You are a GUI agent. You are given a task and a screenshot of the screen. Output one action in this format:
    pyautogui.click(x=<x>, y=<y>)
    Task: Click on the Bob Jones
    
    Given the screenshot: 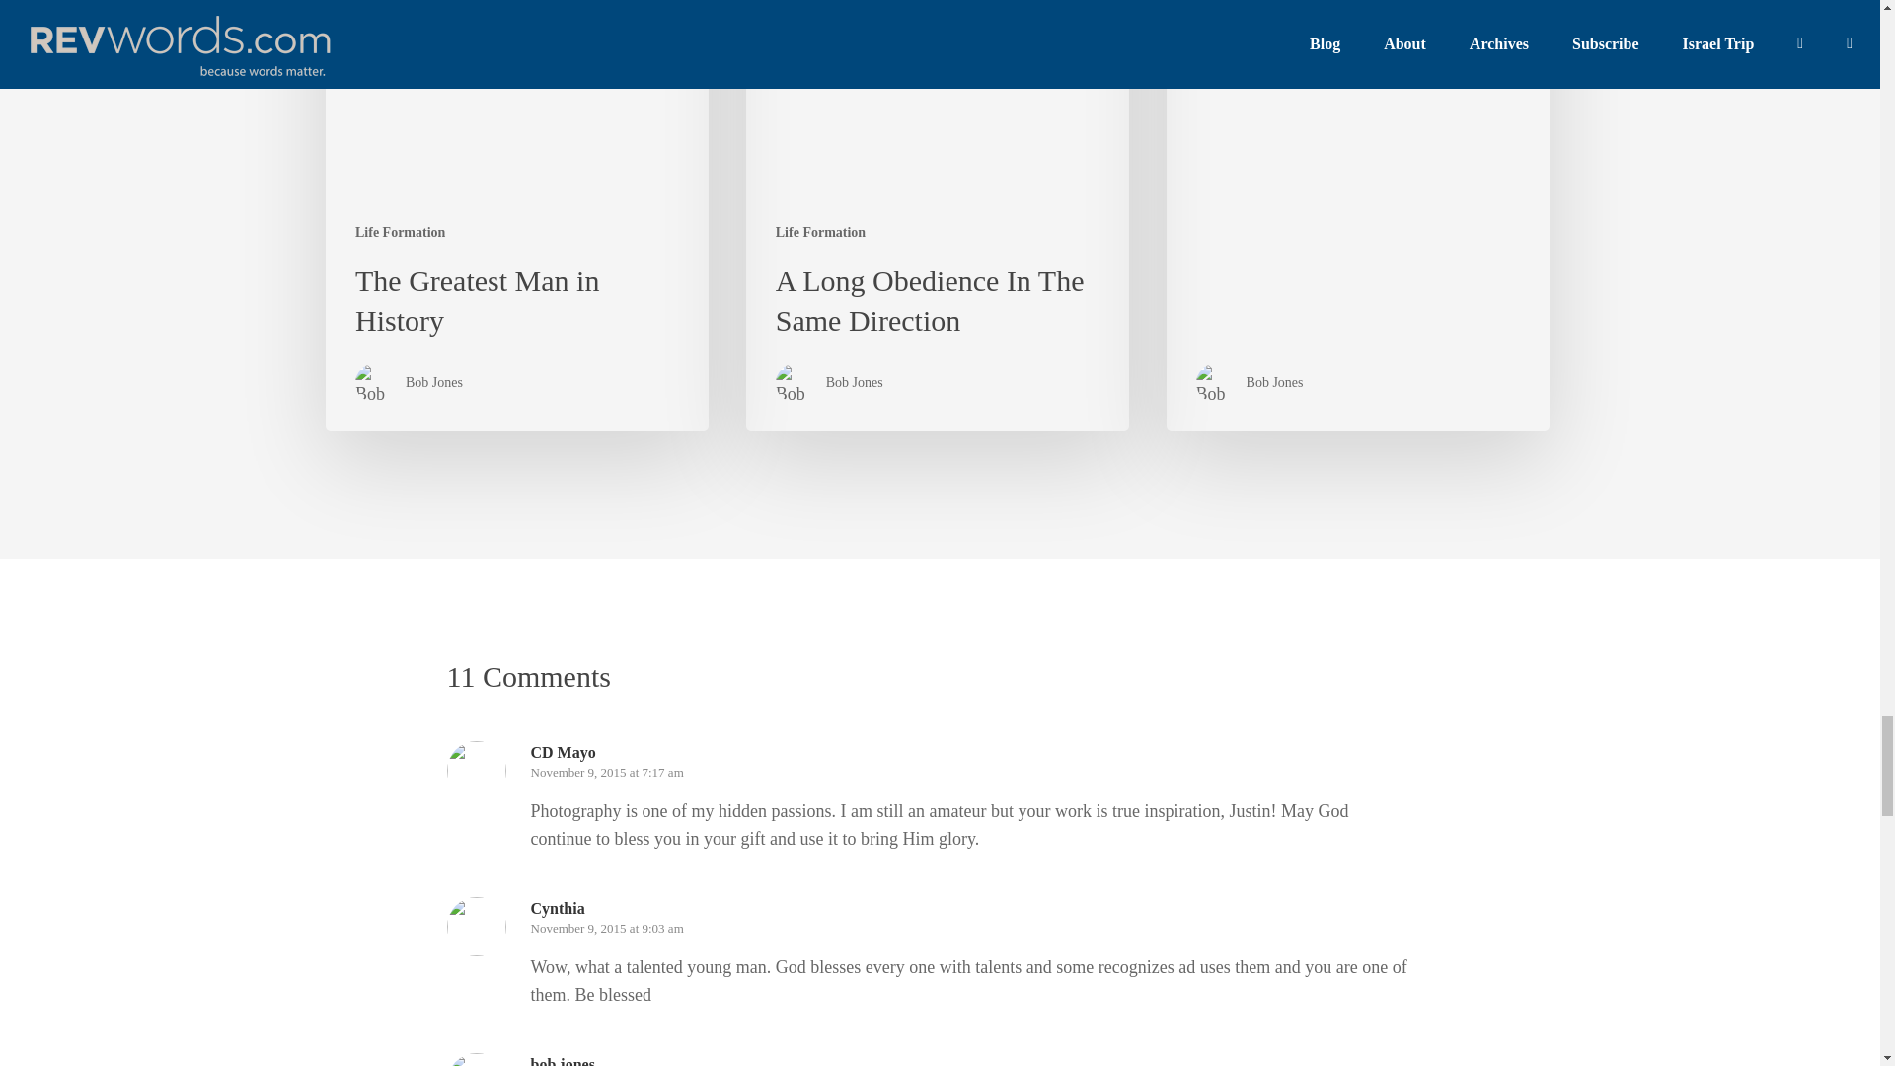 What is the action you would take?
    pyautogui.click(x=855, y=383)
    